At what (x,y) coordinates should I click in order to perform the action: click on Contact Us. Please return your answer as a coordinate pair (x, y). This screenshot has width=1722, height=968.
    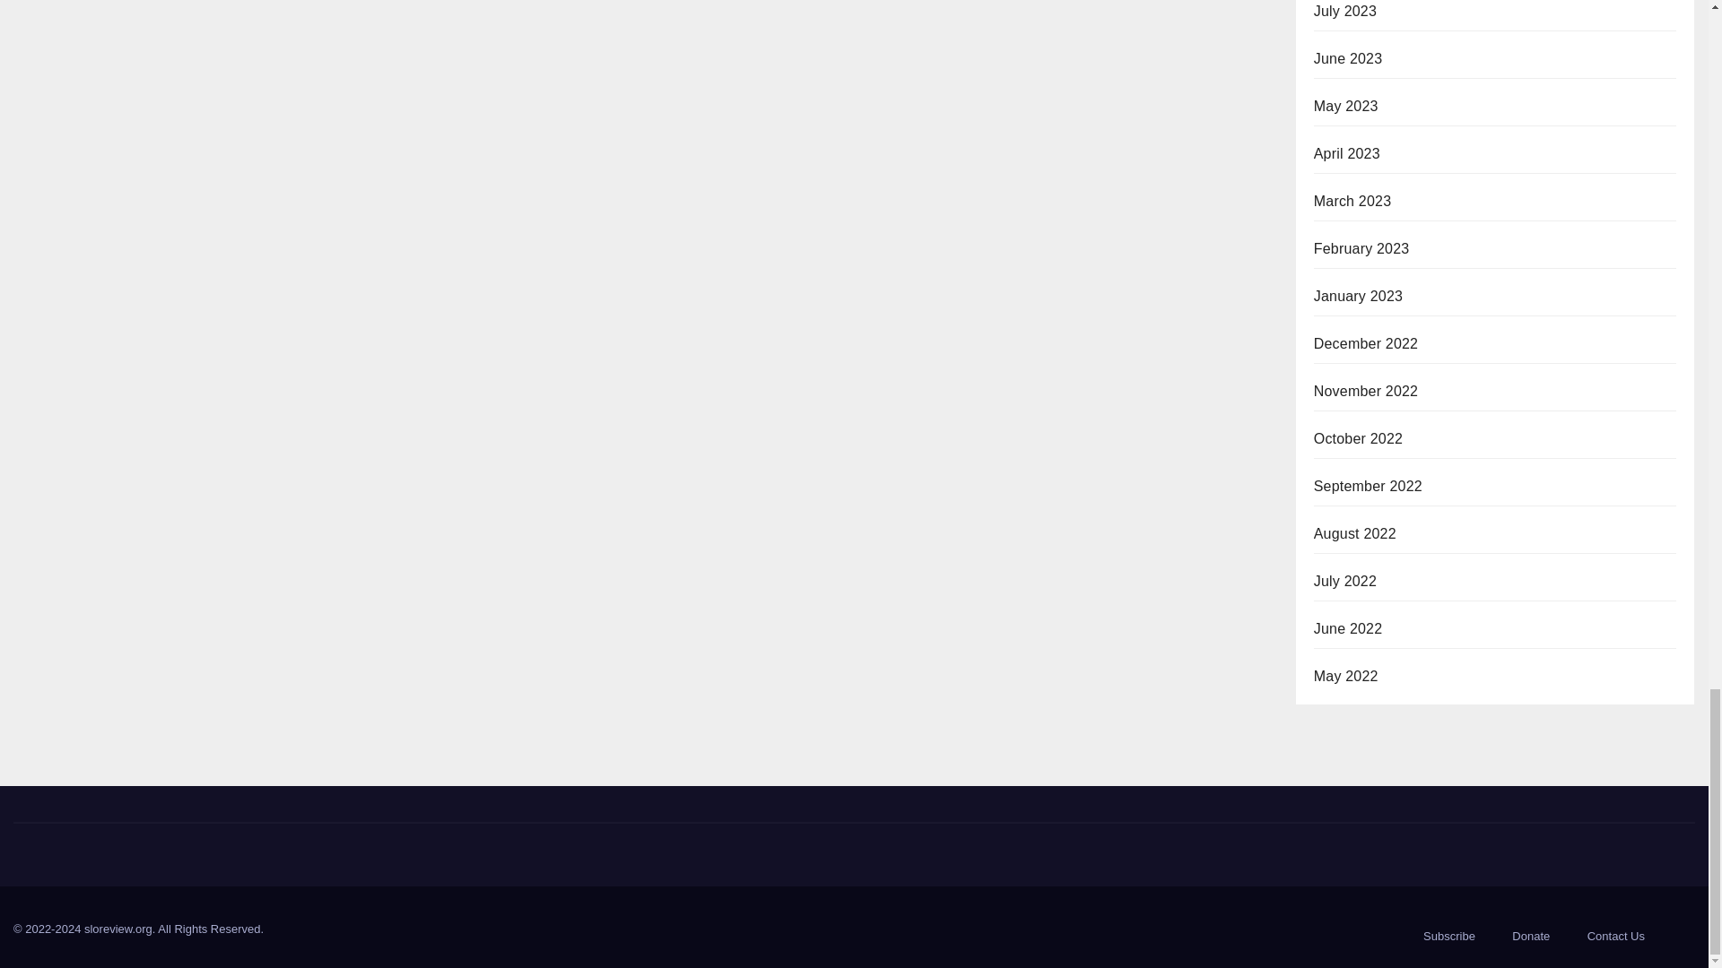
    Looking at the image, I should click on (1616, 936).